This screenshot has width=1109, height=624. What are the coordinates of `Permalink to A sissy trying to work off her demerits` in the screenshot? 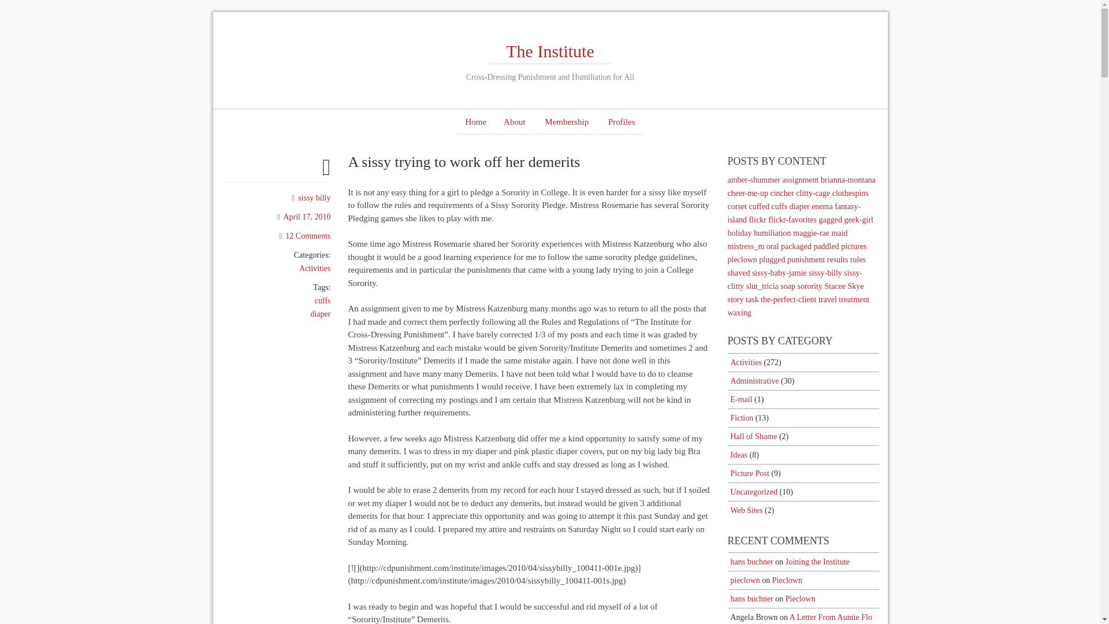 It's located at (304, 217).